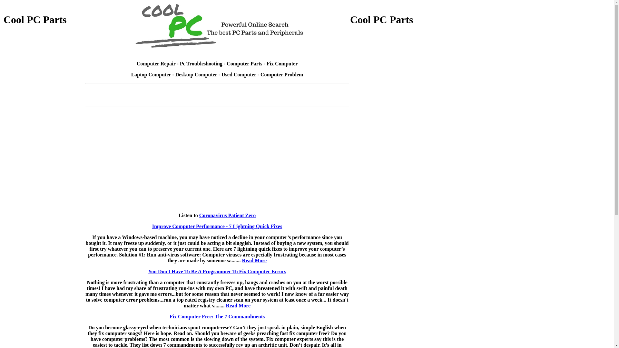 The image size is (619, 348). What do you see at coordinates (390, 76) in the screenshot?
I see `Advertisement` at bounding box center [390, 76].